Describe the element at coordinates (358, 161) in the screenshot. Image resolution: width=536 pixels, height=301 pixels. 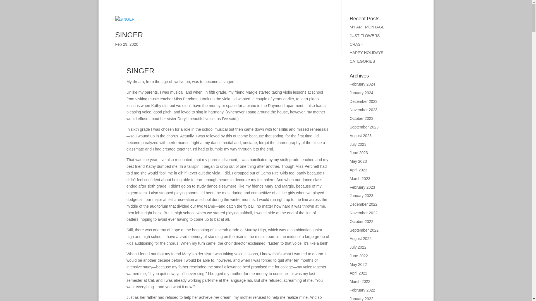
I see `May 2023` at that location.